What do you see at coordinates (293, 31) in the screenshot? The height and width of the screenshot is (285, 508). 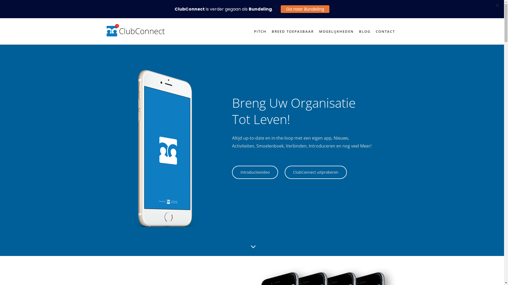 I see `BREED TOEPASBAAR` at bounding box center [293, 31].